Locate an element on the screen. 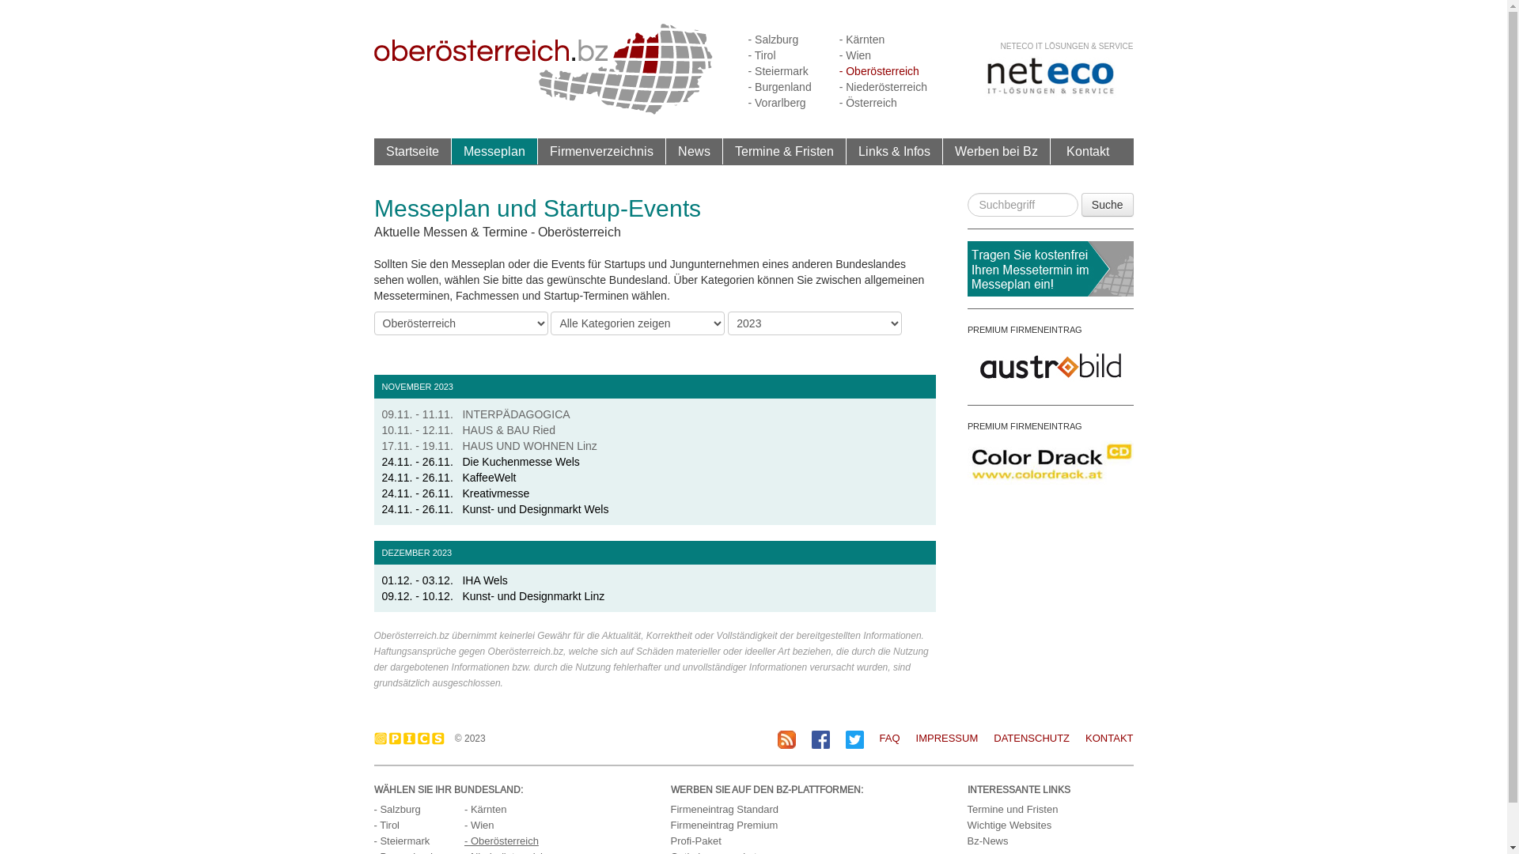 The image size is (1519, 854). - Wien is located at coordinates (479, 826).